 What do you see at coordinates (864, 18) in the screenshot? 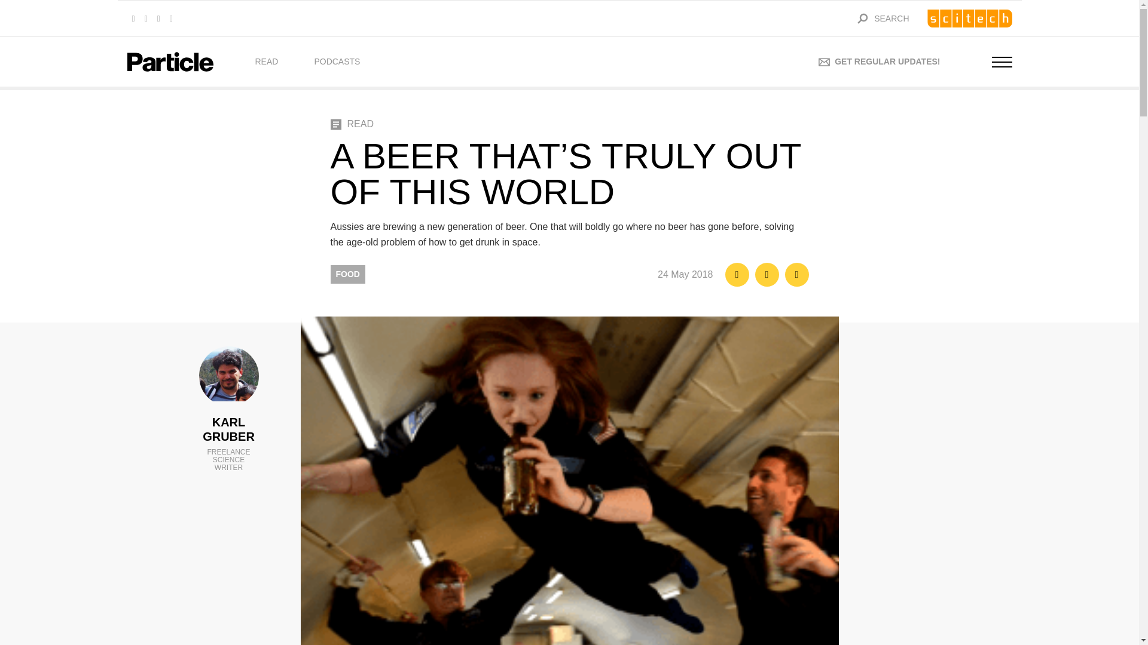
I see `SEARCH` at bounding box center [864, 18].